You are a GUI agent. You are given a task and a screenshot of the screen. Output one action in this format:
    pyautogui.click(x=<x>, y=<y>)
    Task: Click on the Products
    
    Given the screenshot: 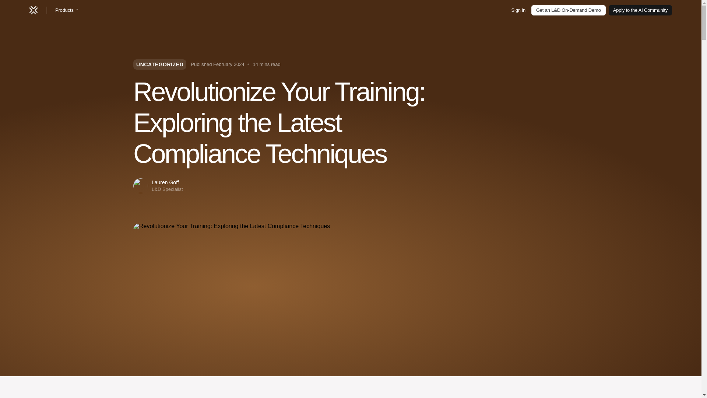 What is the action you would take?
    pyautogui.click(x=67, y=10)
    